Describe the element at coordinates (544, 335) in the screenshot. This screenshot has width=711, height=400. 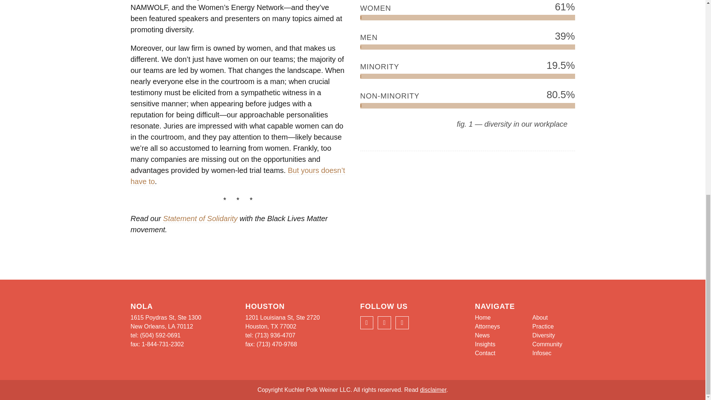
I see `Diversity` at that location.